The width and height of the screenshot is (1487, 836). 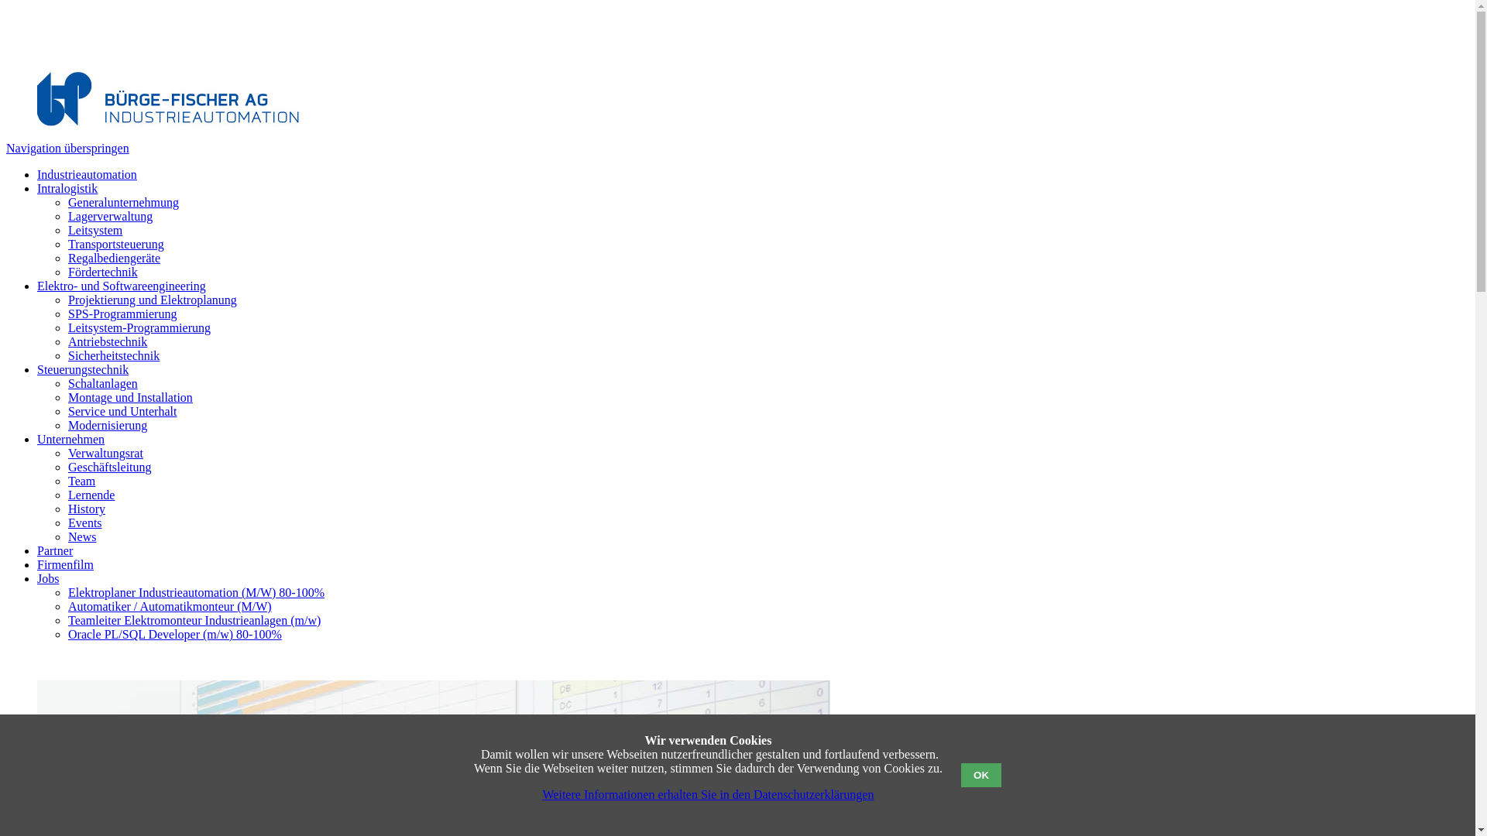 What do you see at coordinates (122, 412) in the screenshot?
I see `Service und Unterhalt` at bounding box center [122, 412].